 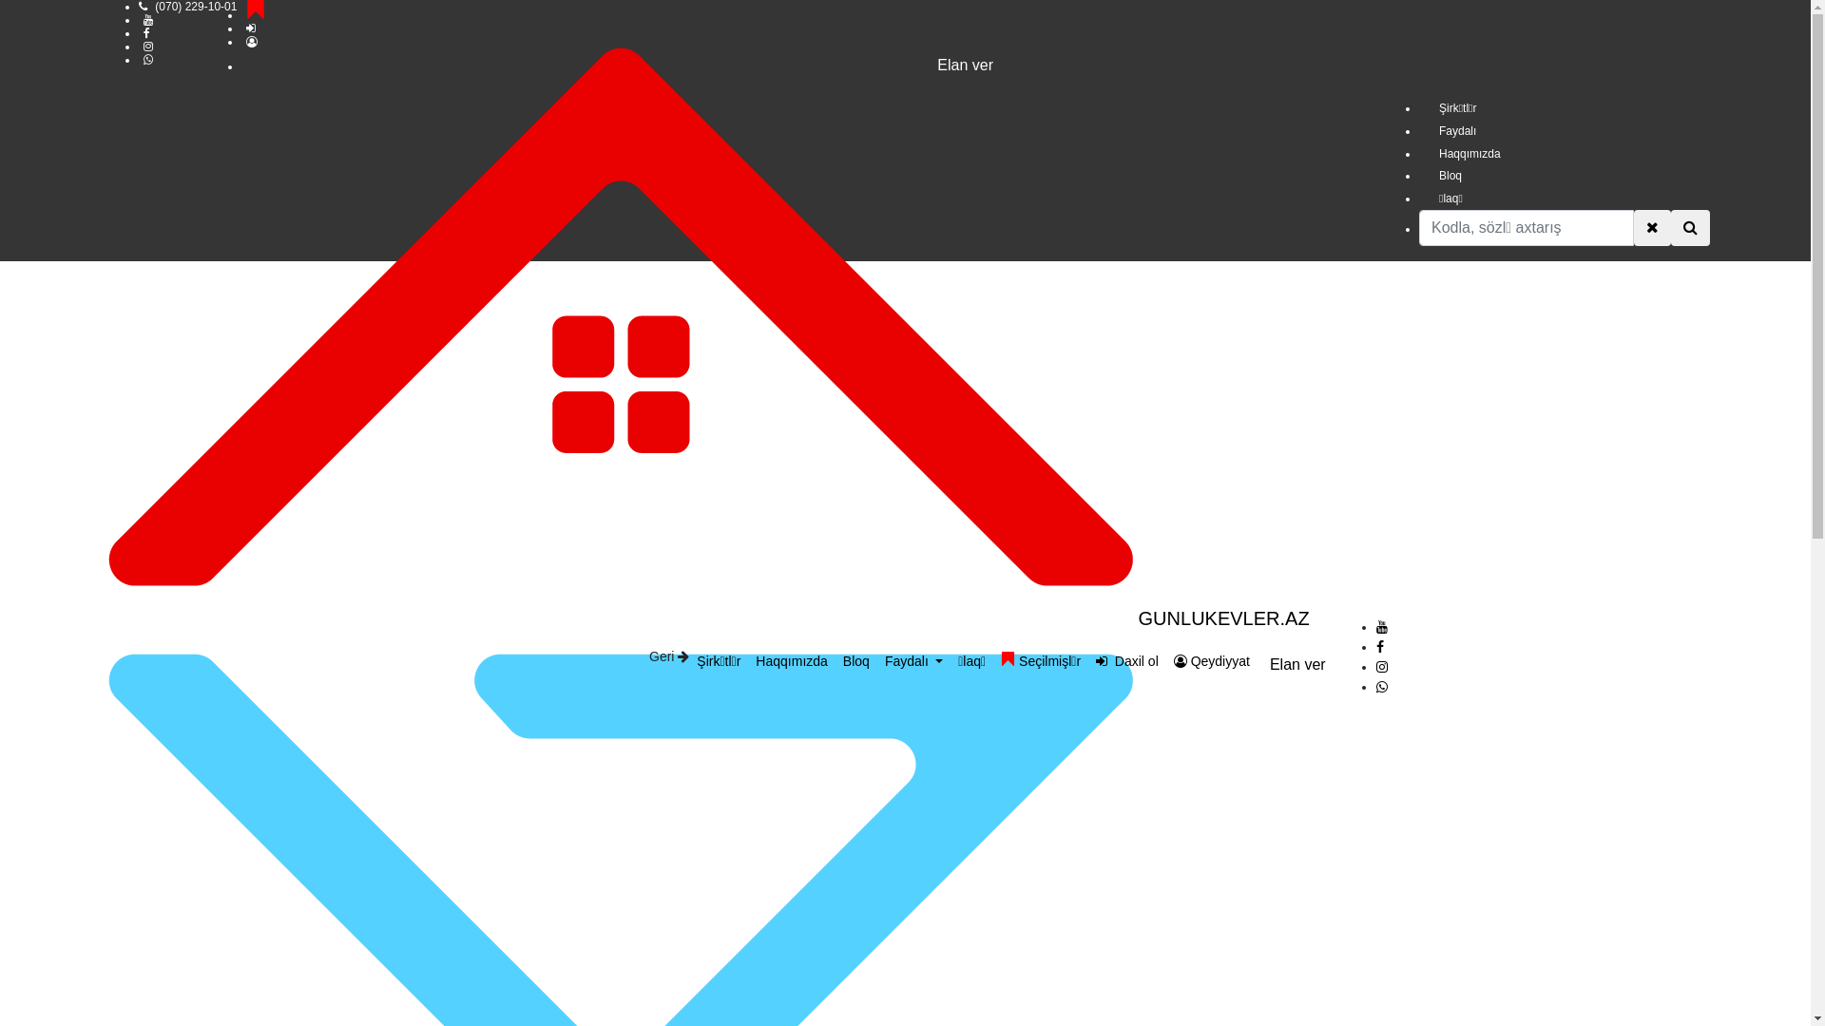 I want to click on 7, so click(x=973, y=461).